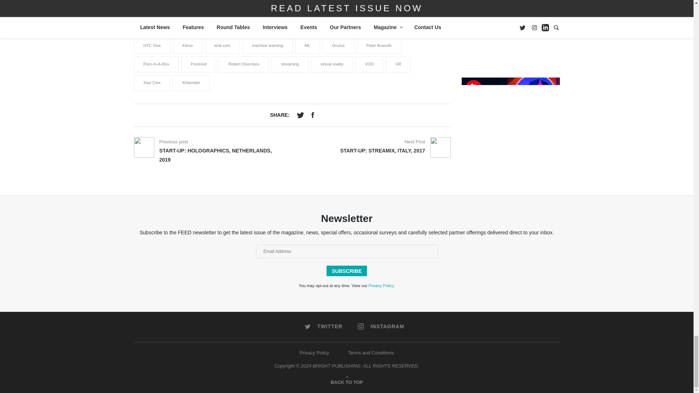  What do you see at coordinates (301, 114) in the screenshot?
I see `Twitter` at bounding box center [301, 114].